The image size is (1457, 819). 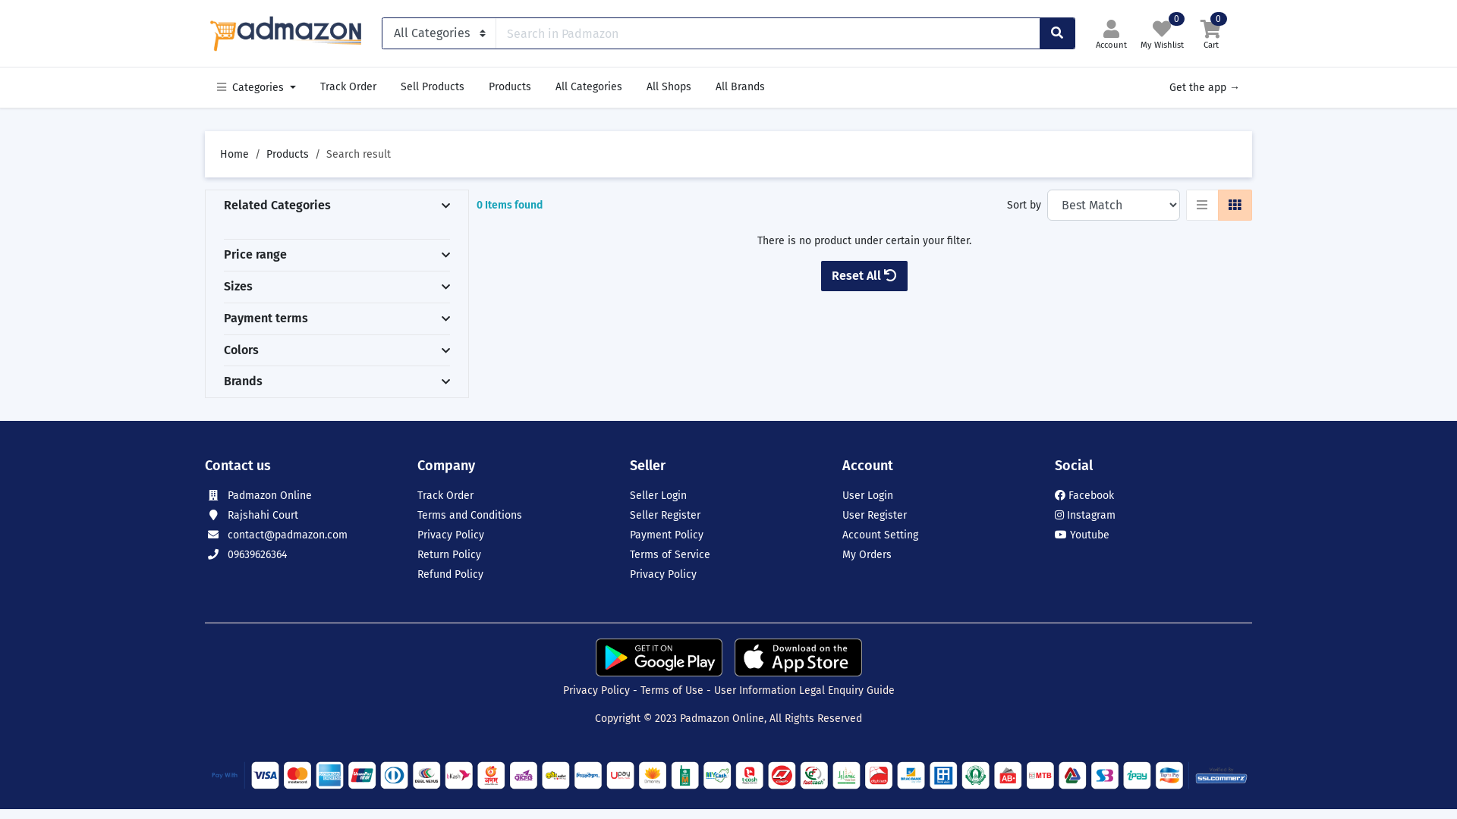 I want to click on Categories, so click(x=256, y=88).